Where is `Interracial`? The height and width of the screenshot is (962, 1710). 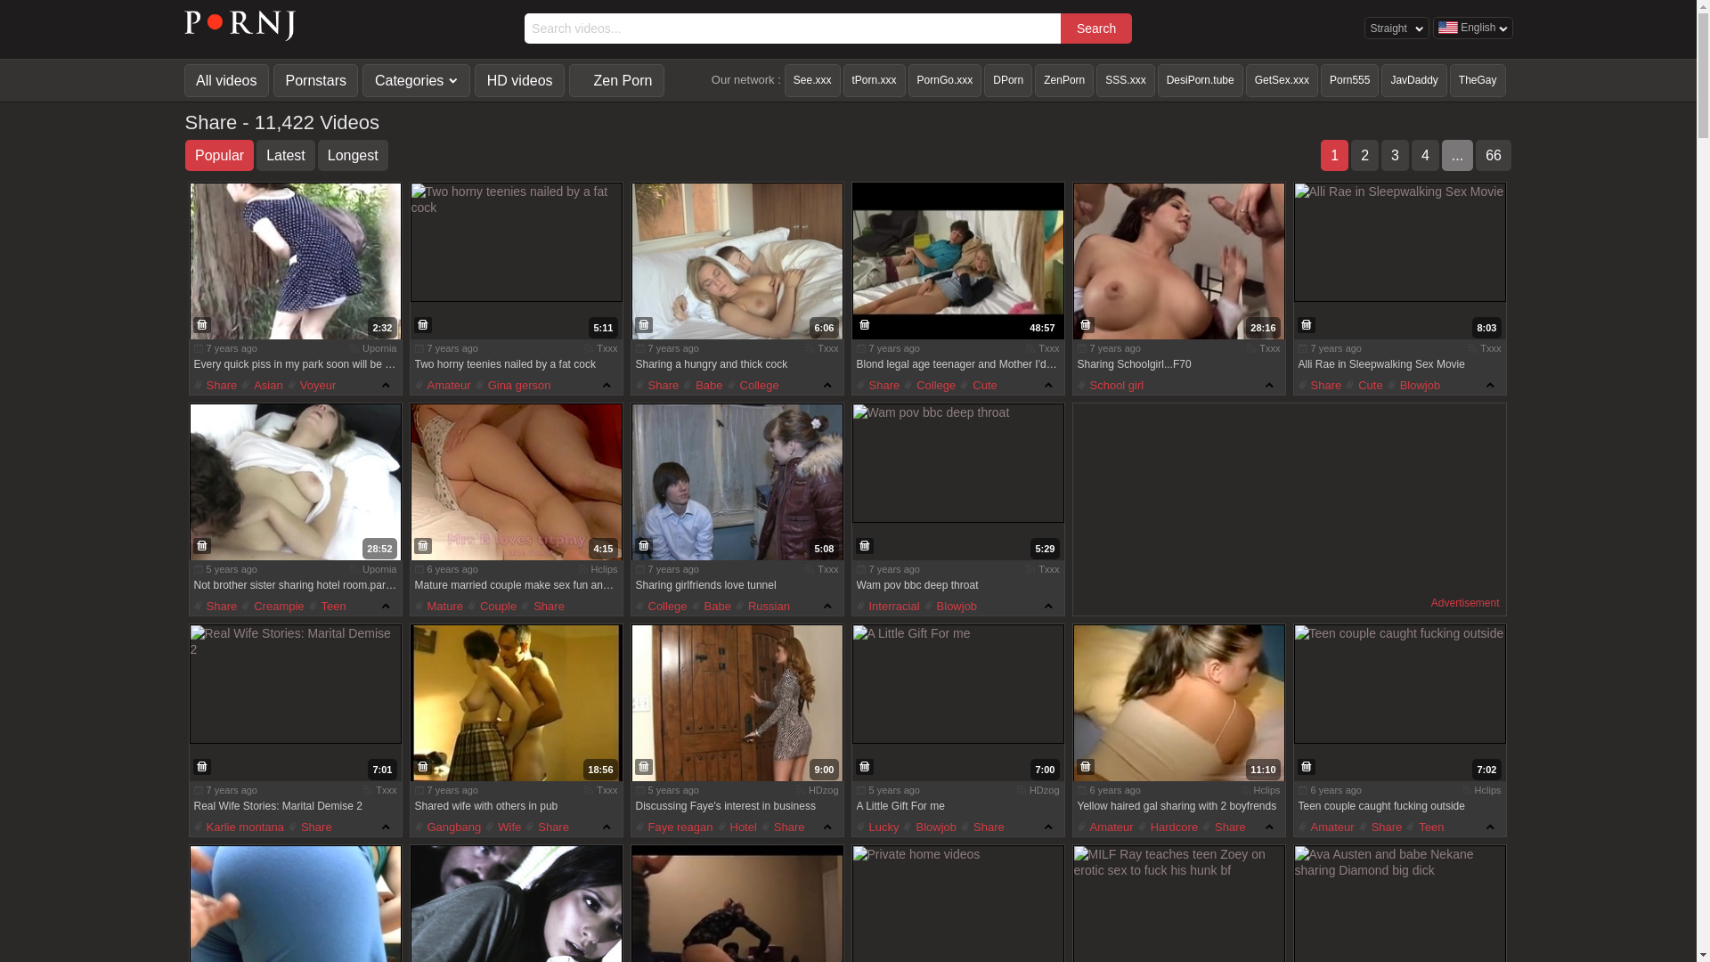
Interracial is located at coordinates (889, 607).